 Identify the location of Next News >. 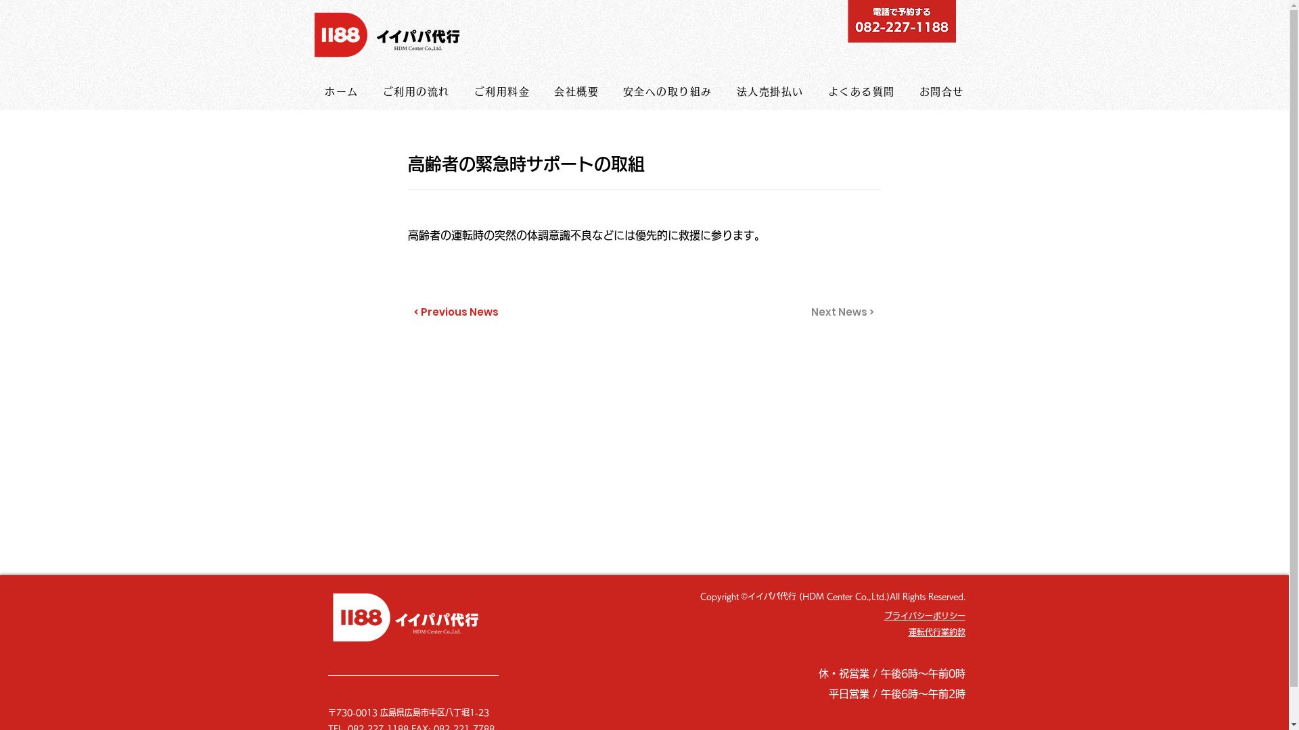
(840, 312).